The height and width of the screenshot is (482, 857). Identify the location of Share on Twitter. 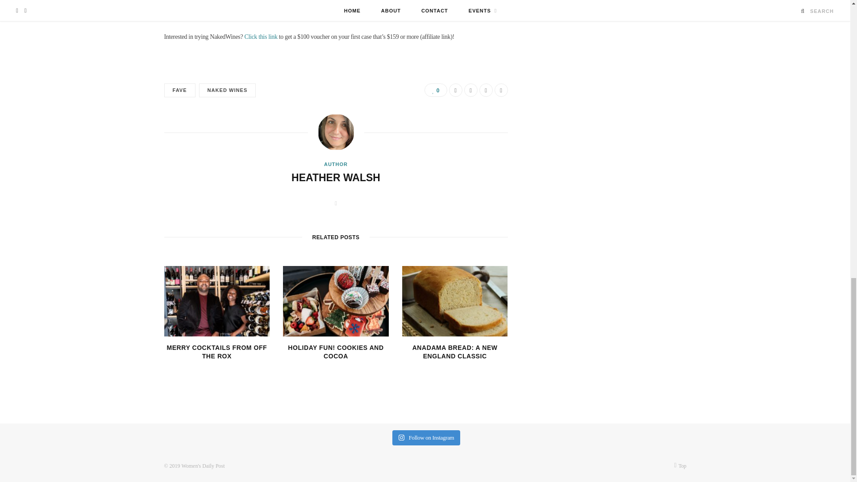
(470, 90).